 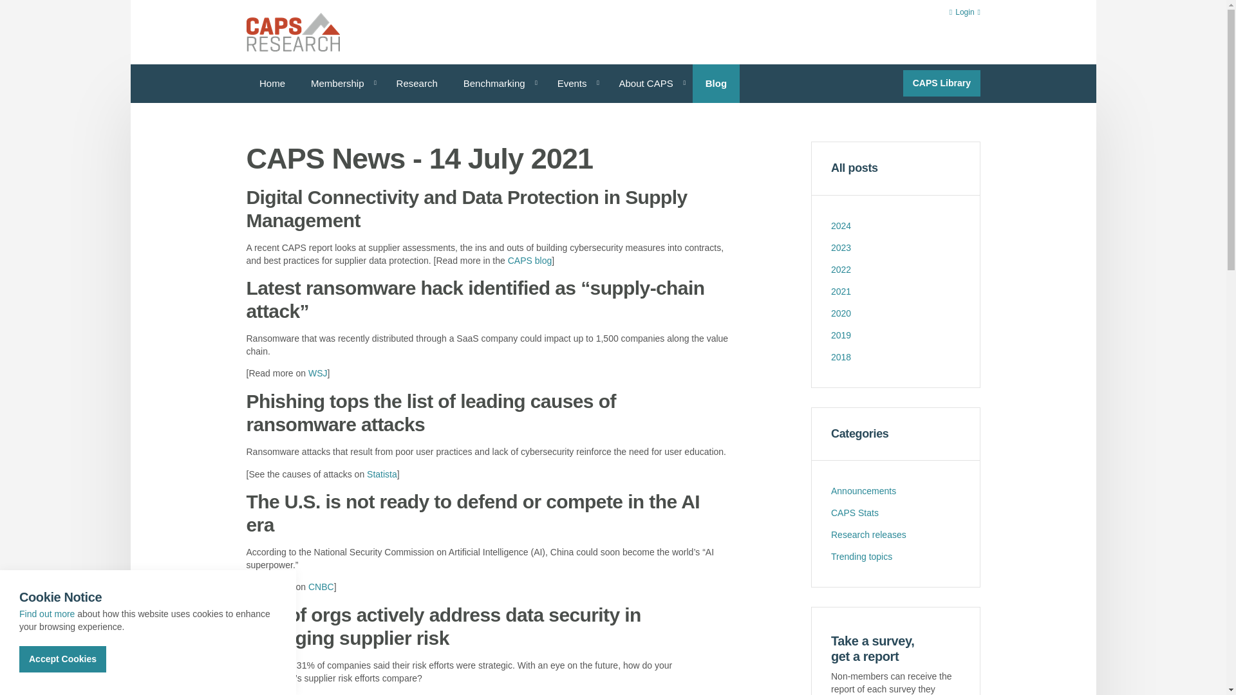 I want to click on CAPS Library, so click(x=941, y=84).